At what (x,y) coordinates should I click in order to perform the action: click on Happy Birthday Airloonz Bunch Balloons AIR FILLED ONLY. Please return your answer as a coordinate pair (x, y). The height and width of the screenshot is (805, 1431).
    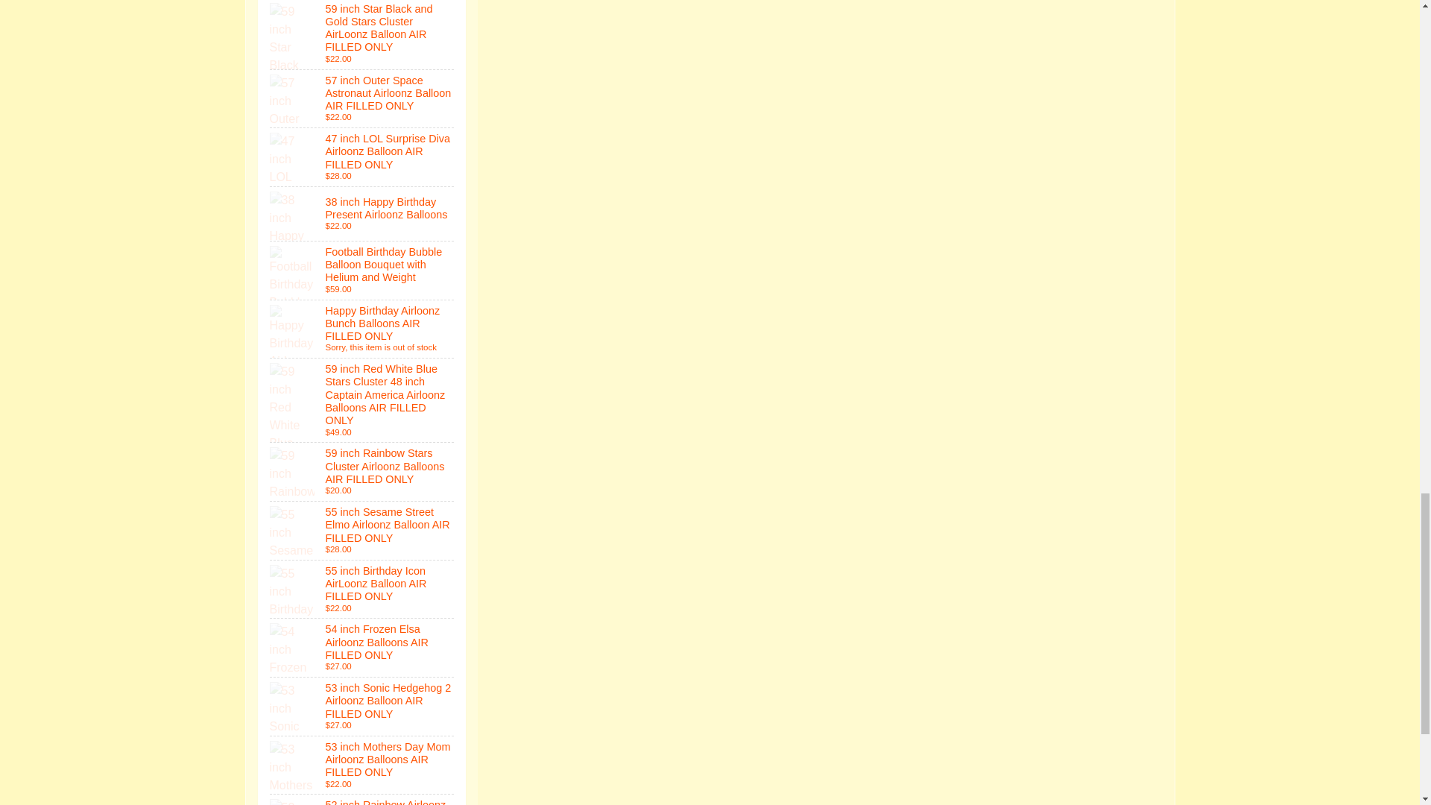
    Looking at the image, I should click on (362, 329).